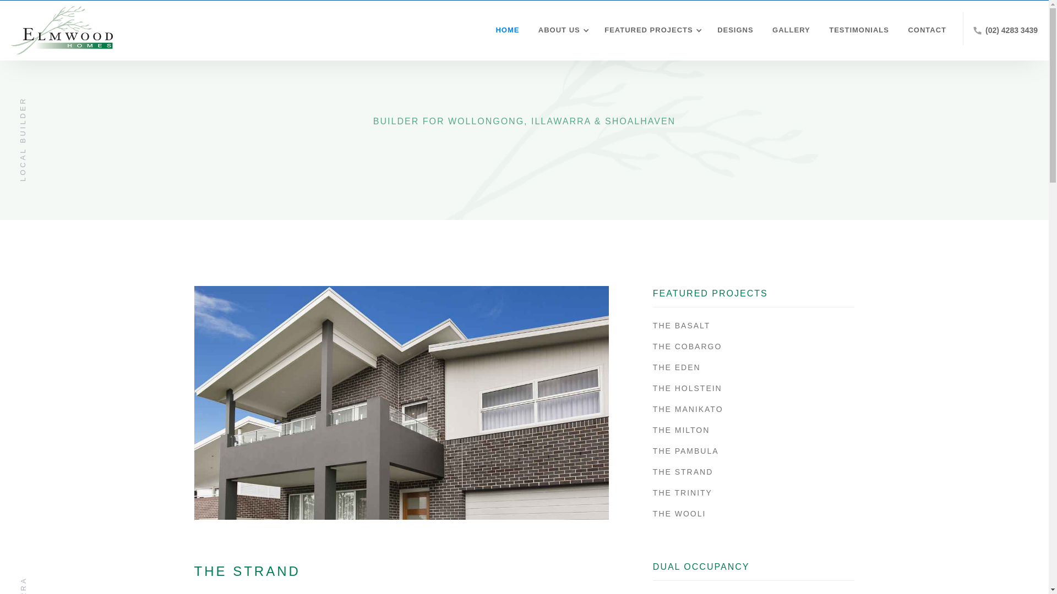 This screenshot has width=1057, height=594. What do you see at coordinates (754, 514) in the screenshot?
I see `THE WOOLI` at bounding box center [754, 514].